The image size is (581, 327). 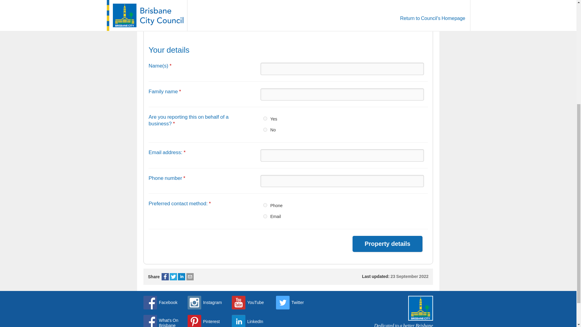 I want to click on Share this on Twitter, so click(x=173, y=276).